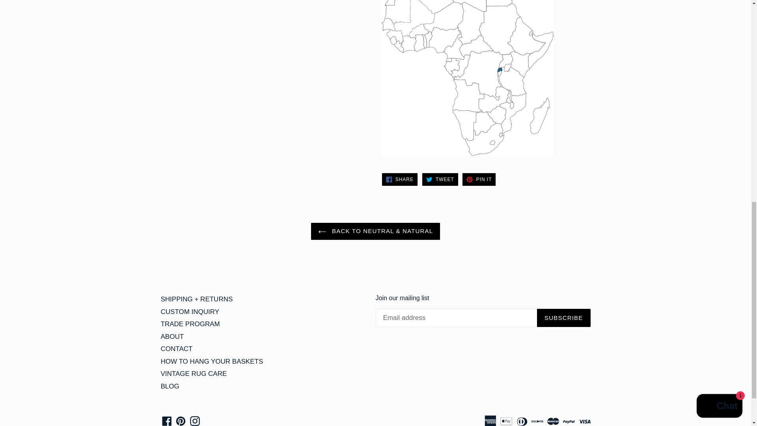 Image resolution: width=757 pixels, height=426 pixels. What do you see at coordinates (181, 421) in the screenshot?
I see `Life Inspirit on Pinterest` at bounding box center [181, 421].